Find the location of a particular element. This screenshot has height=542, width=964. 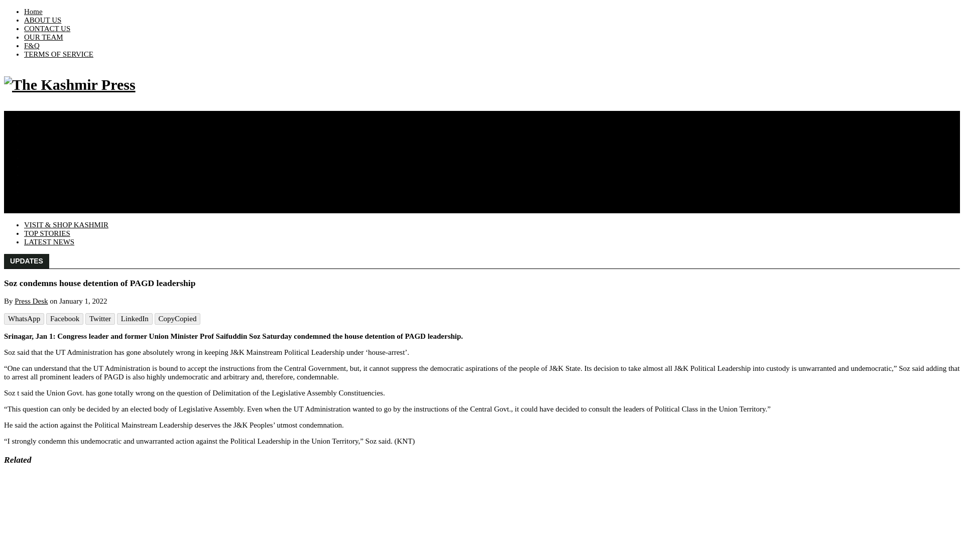

Home is located at coordinates (33, 12).